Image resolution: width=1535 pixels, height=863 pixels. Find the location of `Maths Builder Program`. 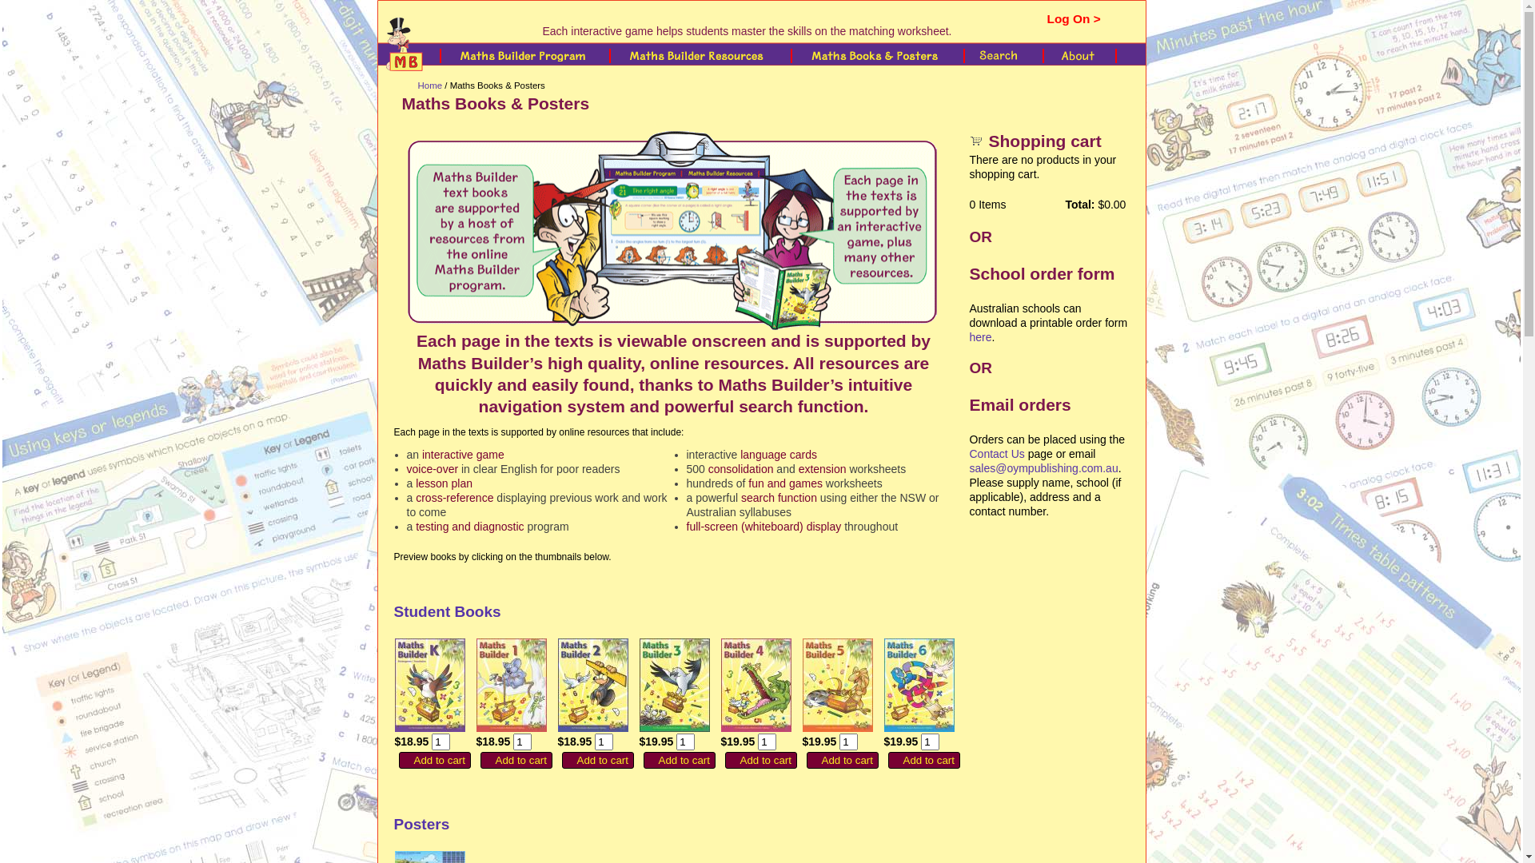

Maths Builder Program is located at coordinates (526, 56).